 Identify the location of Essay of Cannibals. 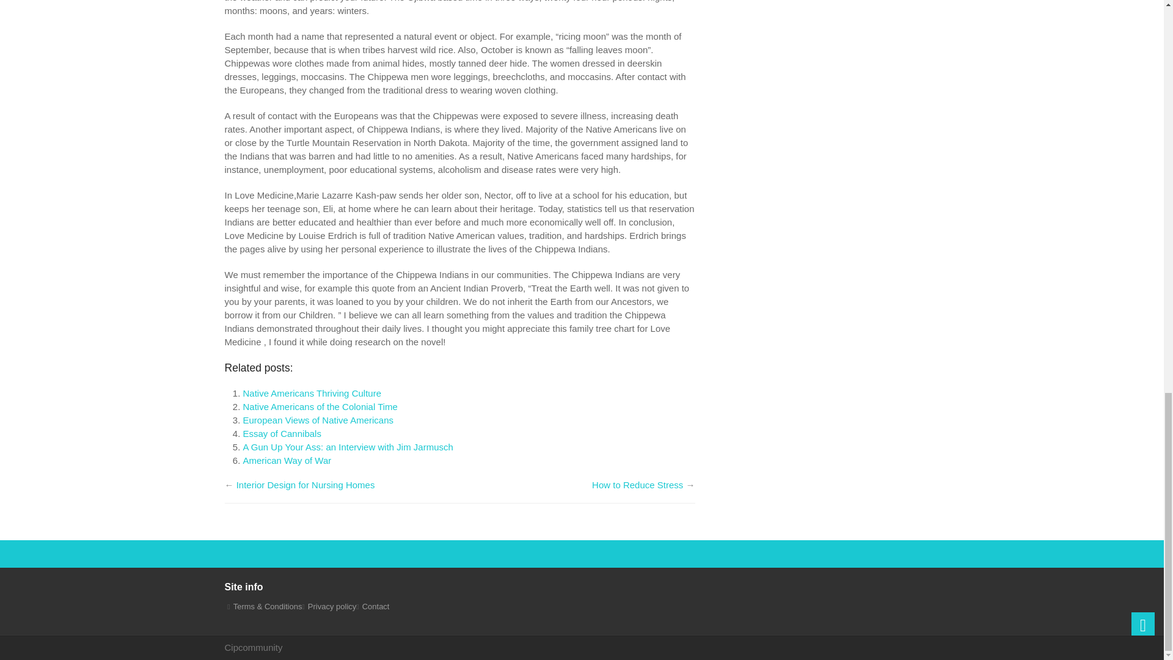
(282, 433).